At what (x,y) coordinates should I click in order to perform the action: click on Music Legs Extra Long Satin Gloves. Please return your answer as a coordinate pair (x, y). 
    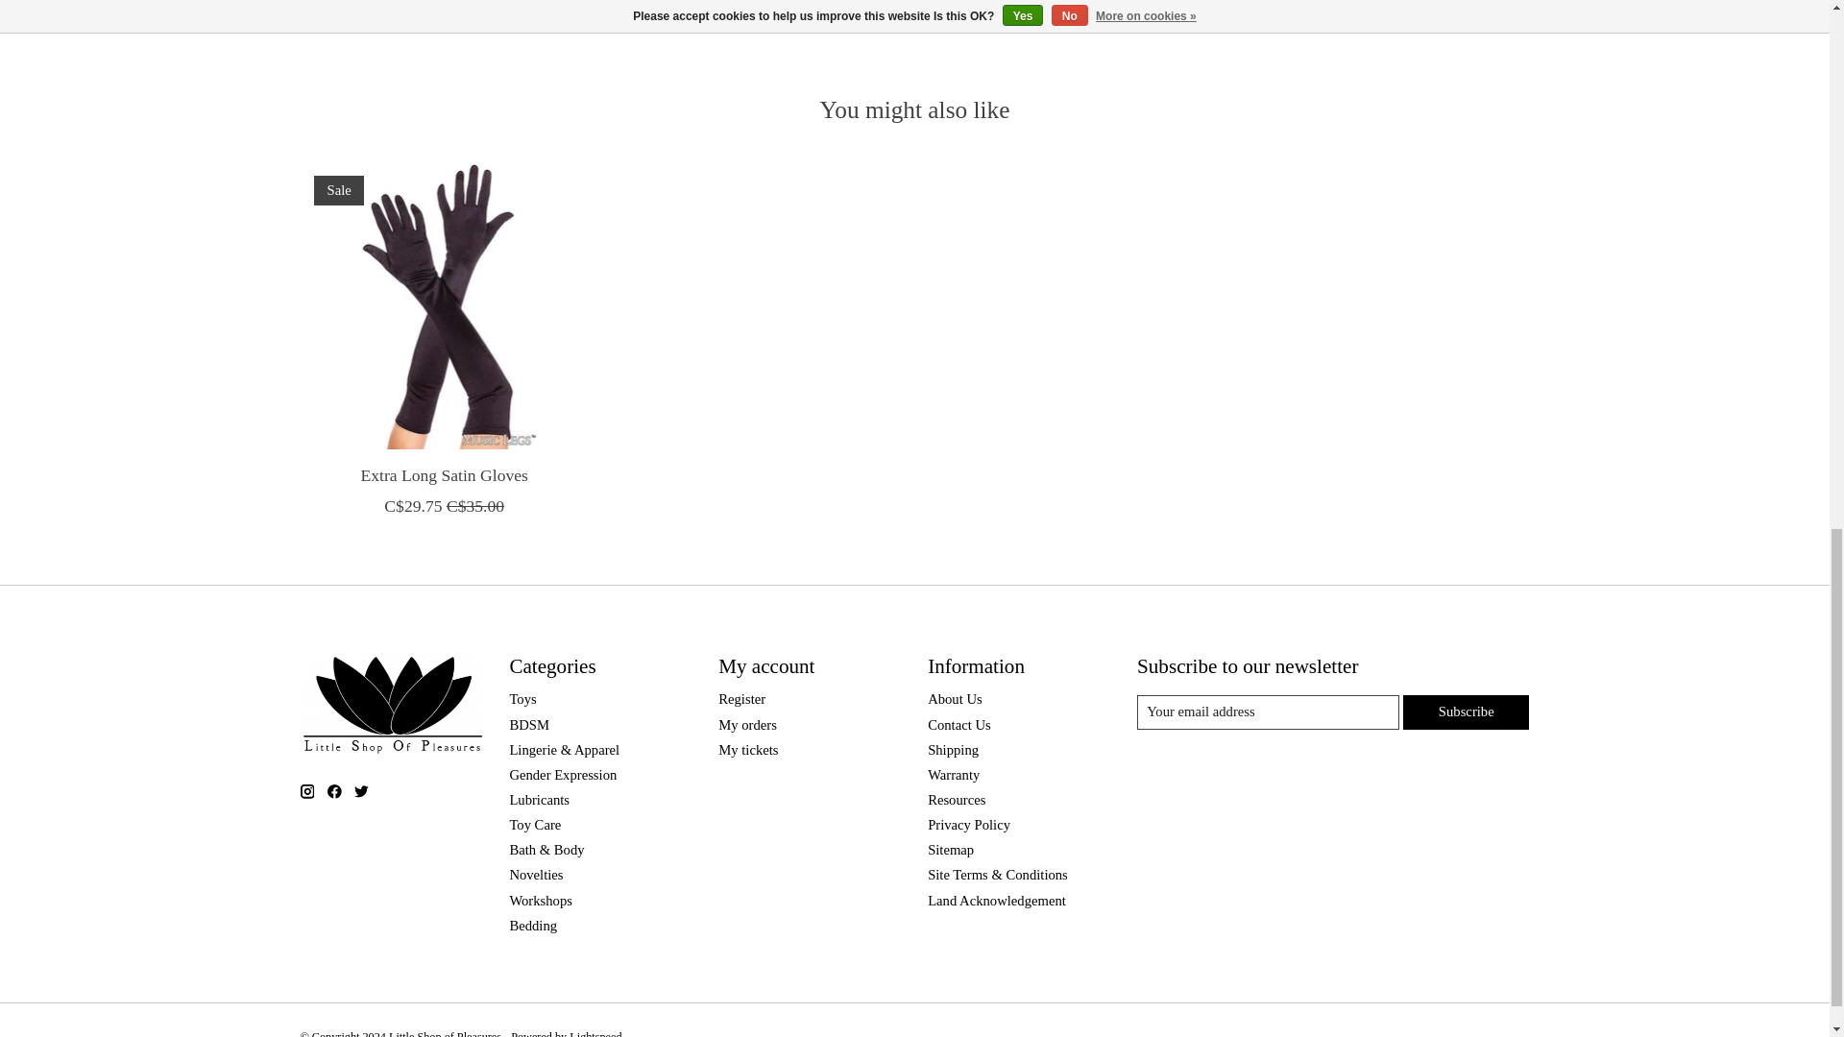
    Looking at the image, I should click on (442, 305).